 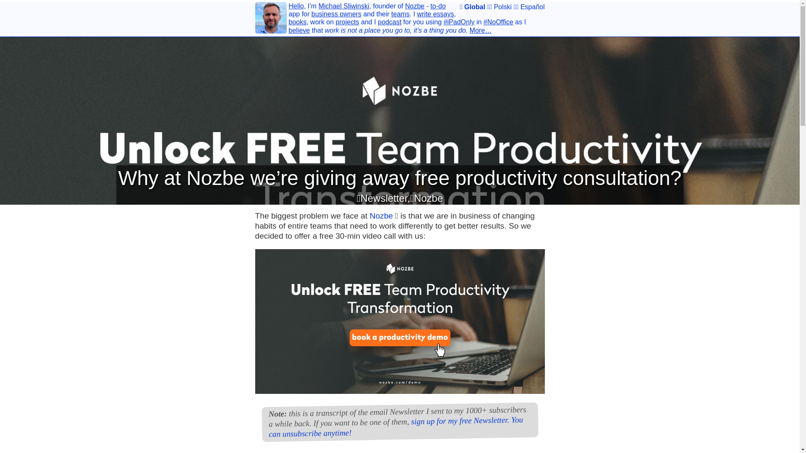 What do you see at coordinates (435, 14) in the screenshot?
I see `write essays` at bounding box center [435, 14].